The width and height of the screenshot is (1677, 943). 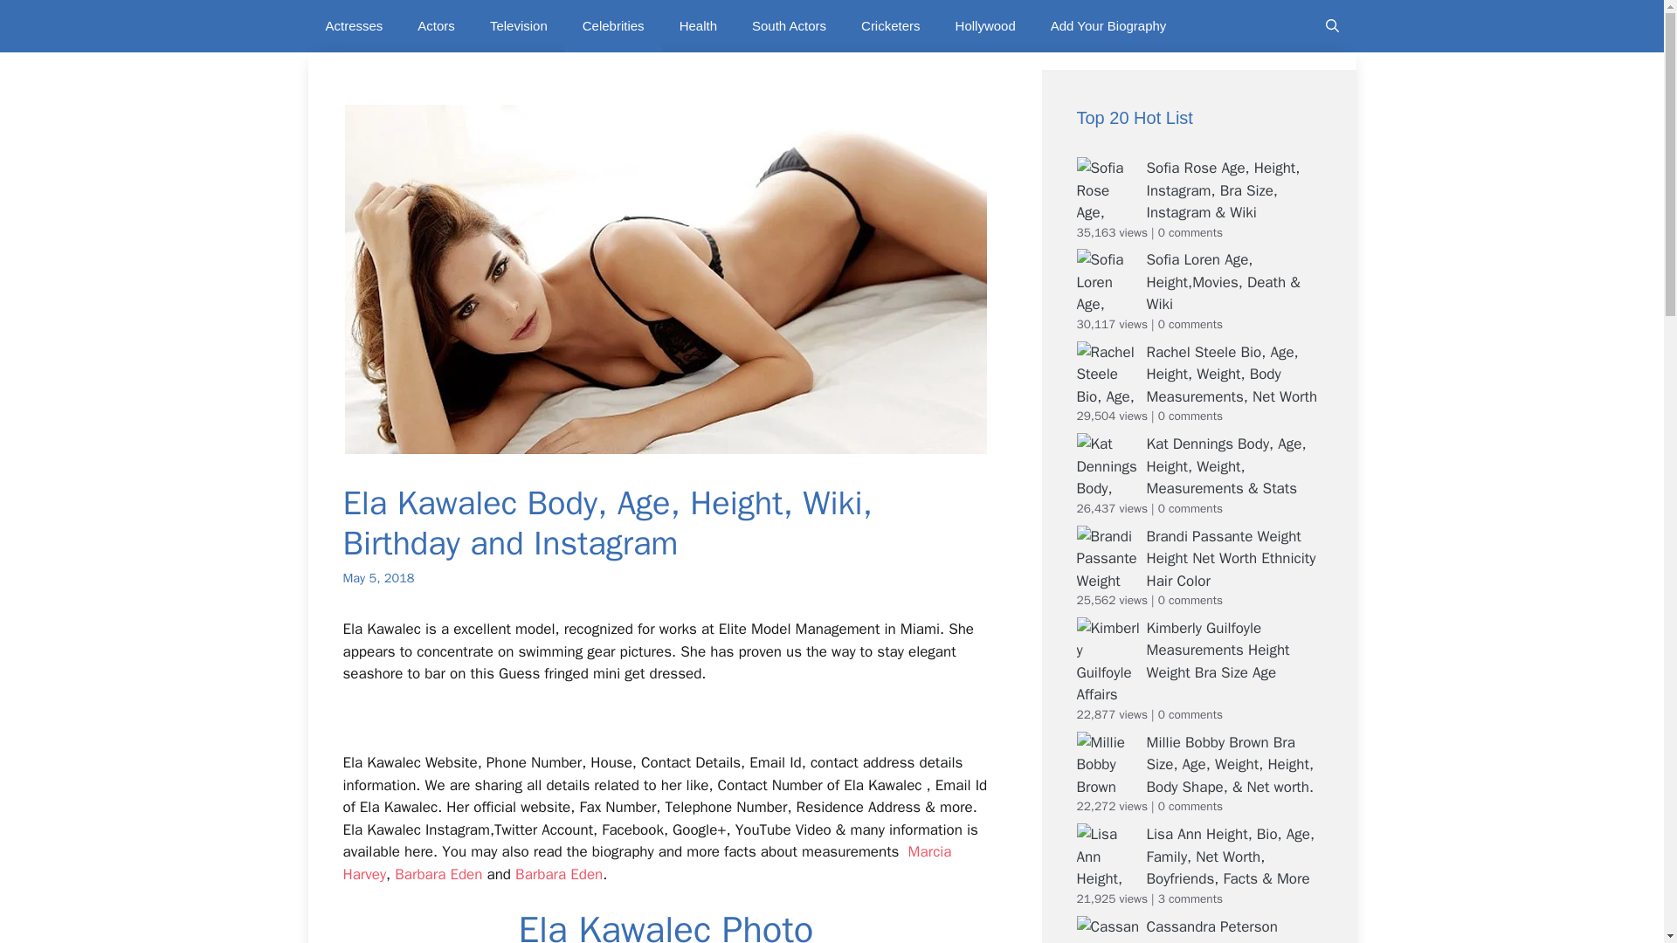 I want to click on Brandi Passante Weight Height Net Worth Ethnicity Hair Color, so click(x=1230, y=559).